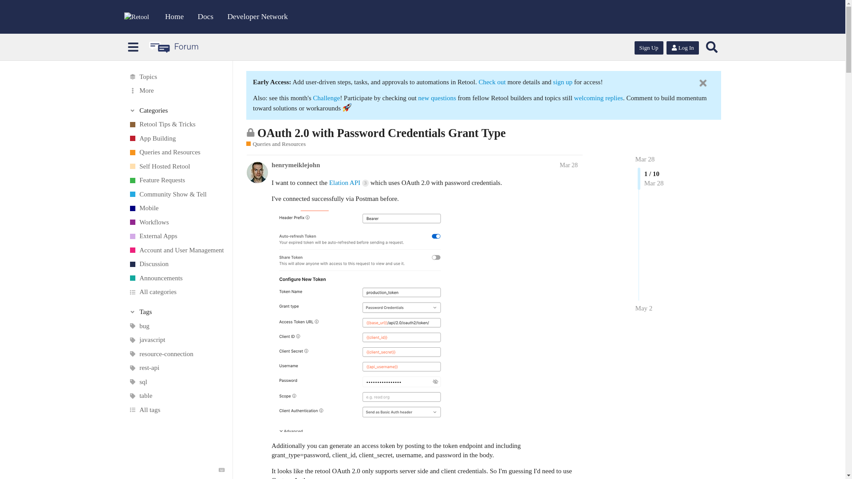 The width and height of the screenshot is (852, 479). What do you see at coordinates (257, 16) in the screenshot?
I see `Developer Network` at bounding box center [257, 16].